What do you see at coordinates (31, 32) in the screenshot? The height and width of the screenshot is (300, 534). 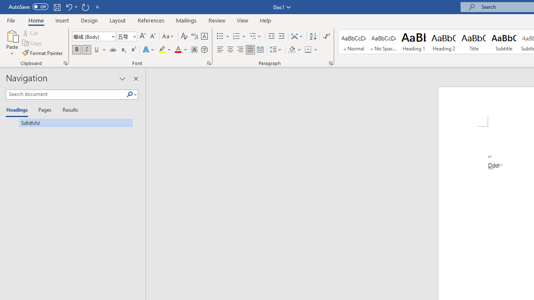 I see `Cut` at bounding box center [31, 32].